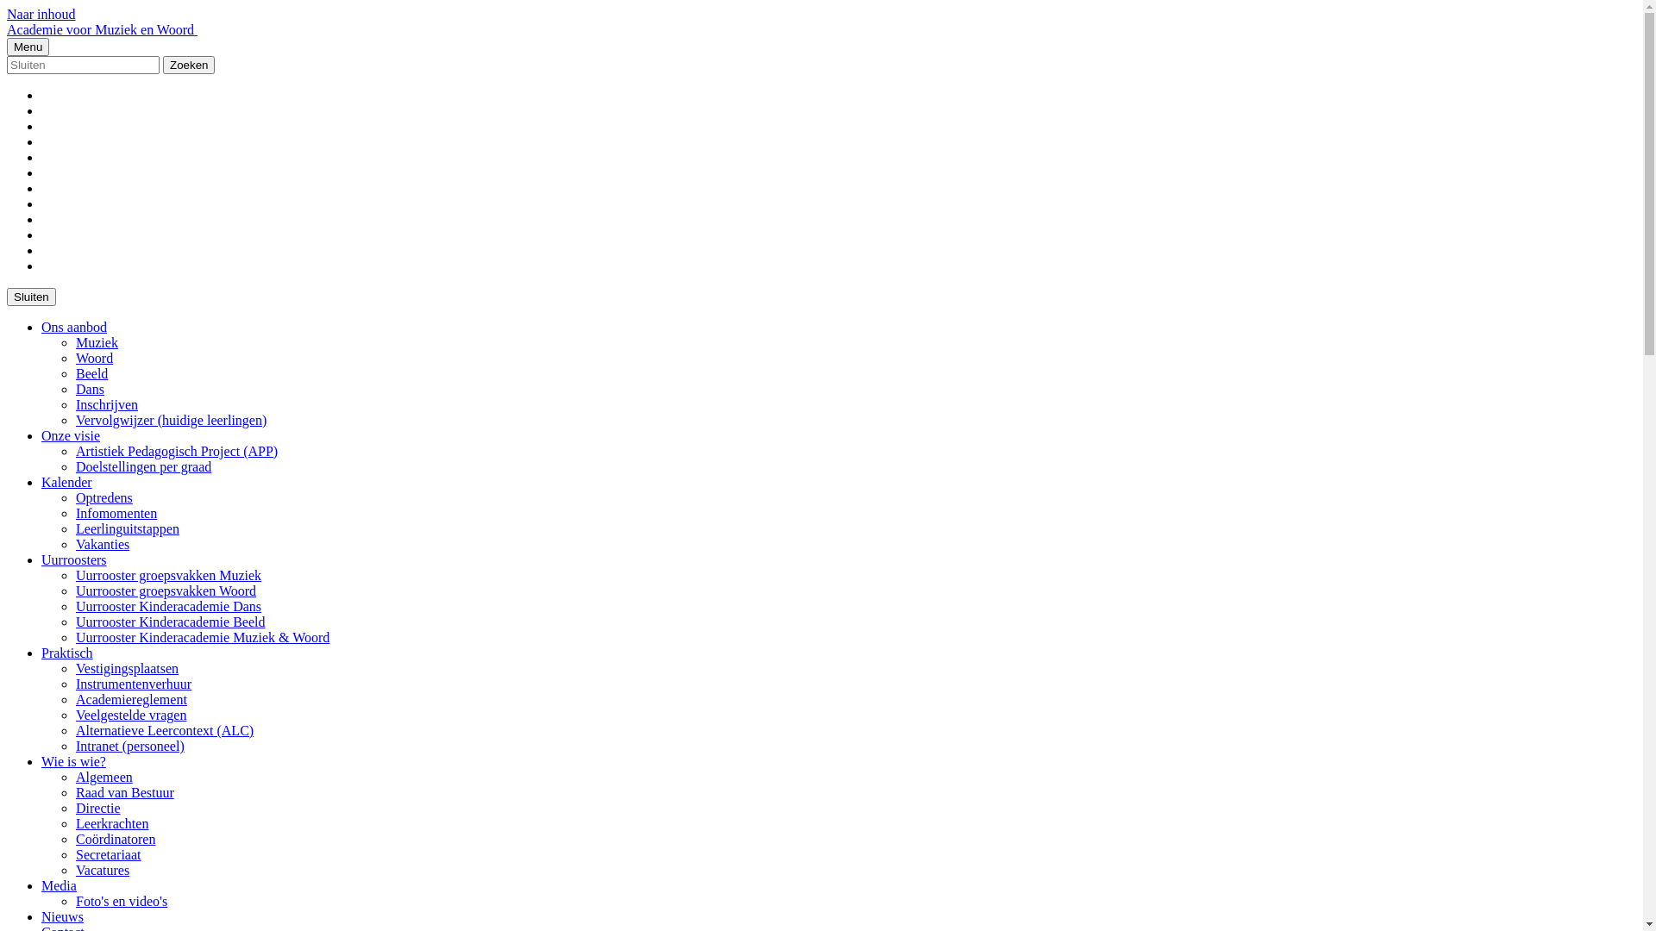  What do you see at coordinates (103, 545) in the screenshot?
I see `Vakanties` at bounding box center [103, 545].